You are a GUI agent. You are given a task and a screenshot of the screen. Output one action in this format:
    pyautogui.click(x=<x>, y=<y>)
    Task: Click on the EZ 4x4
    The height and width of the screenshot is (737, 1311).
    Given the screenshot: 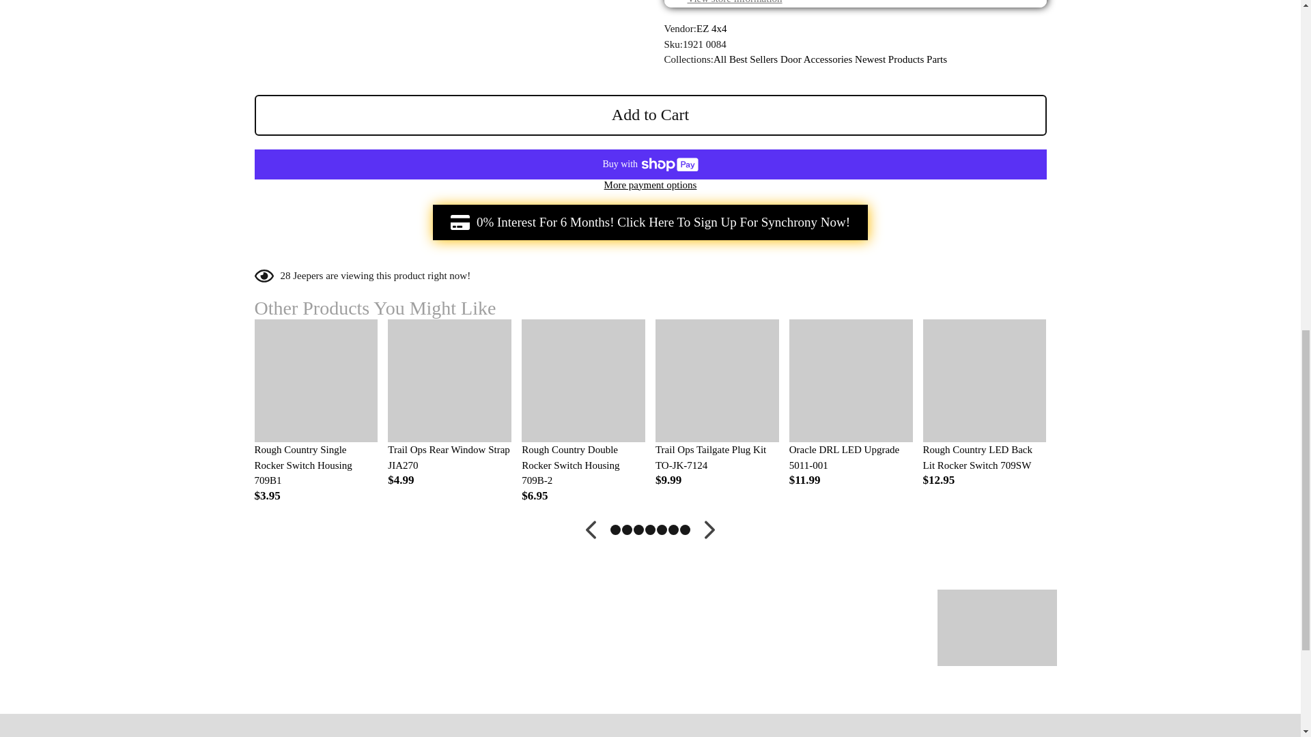 What is the action you would take?
    pyautogui.click(x=711, y=28)
    